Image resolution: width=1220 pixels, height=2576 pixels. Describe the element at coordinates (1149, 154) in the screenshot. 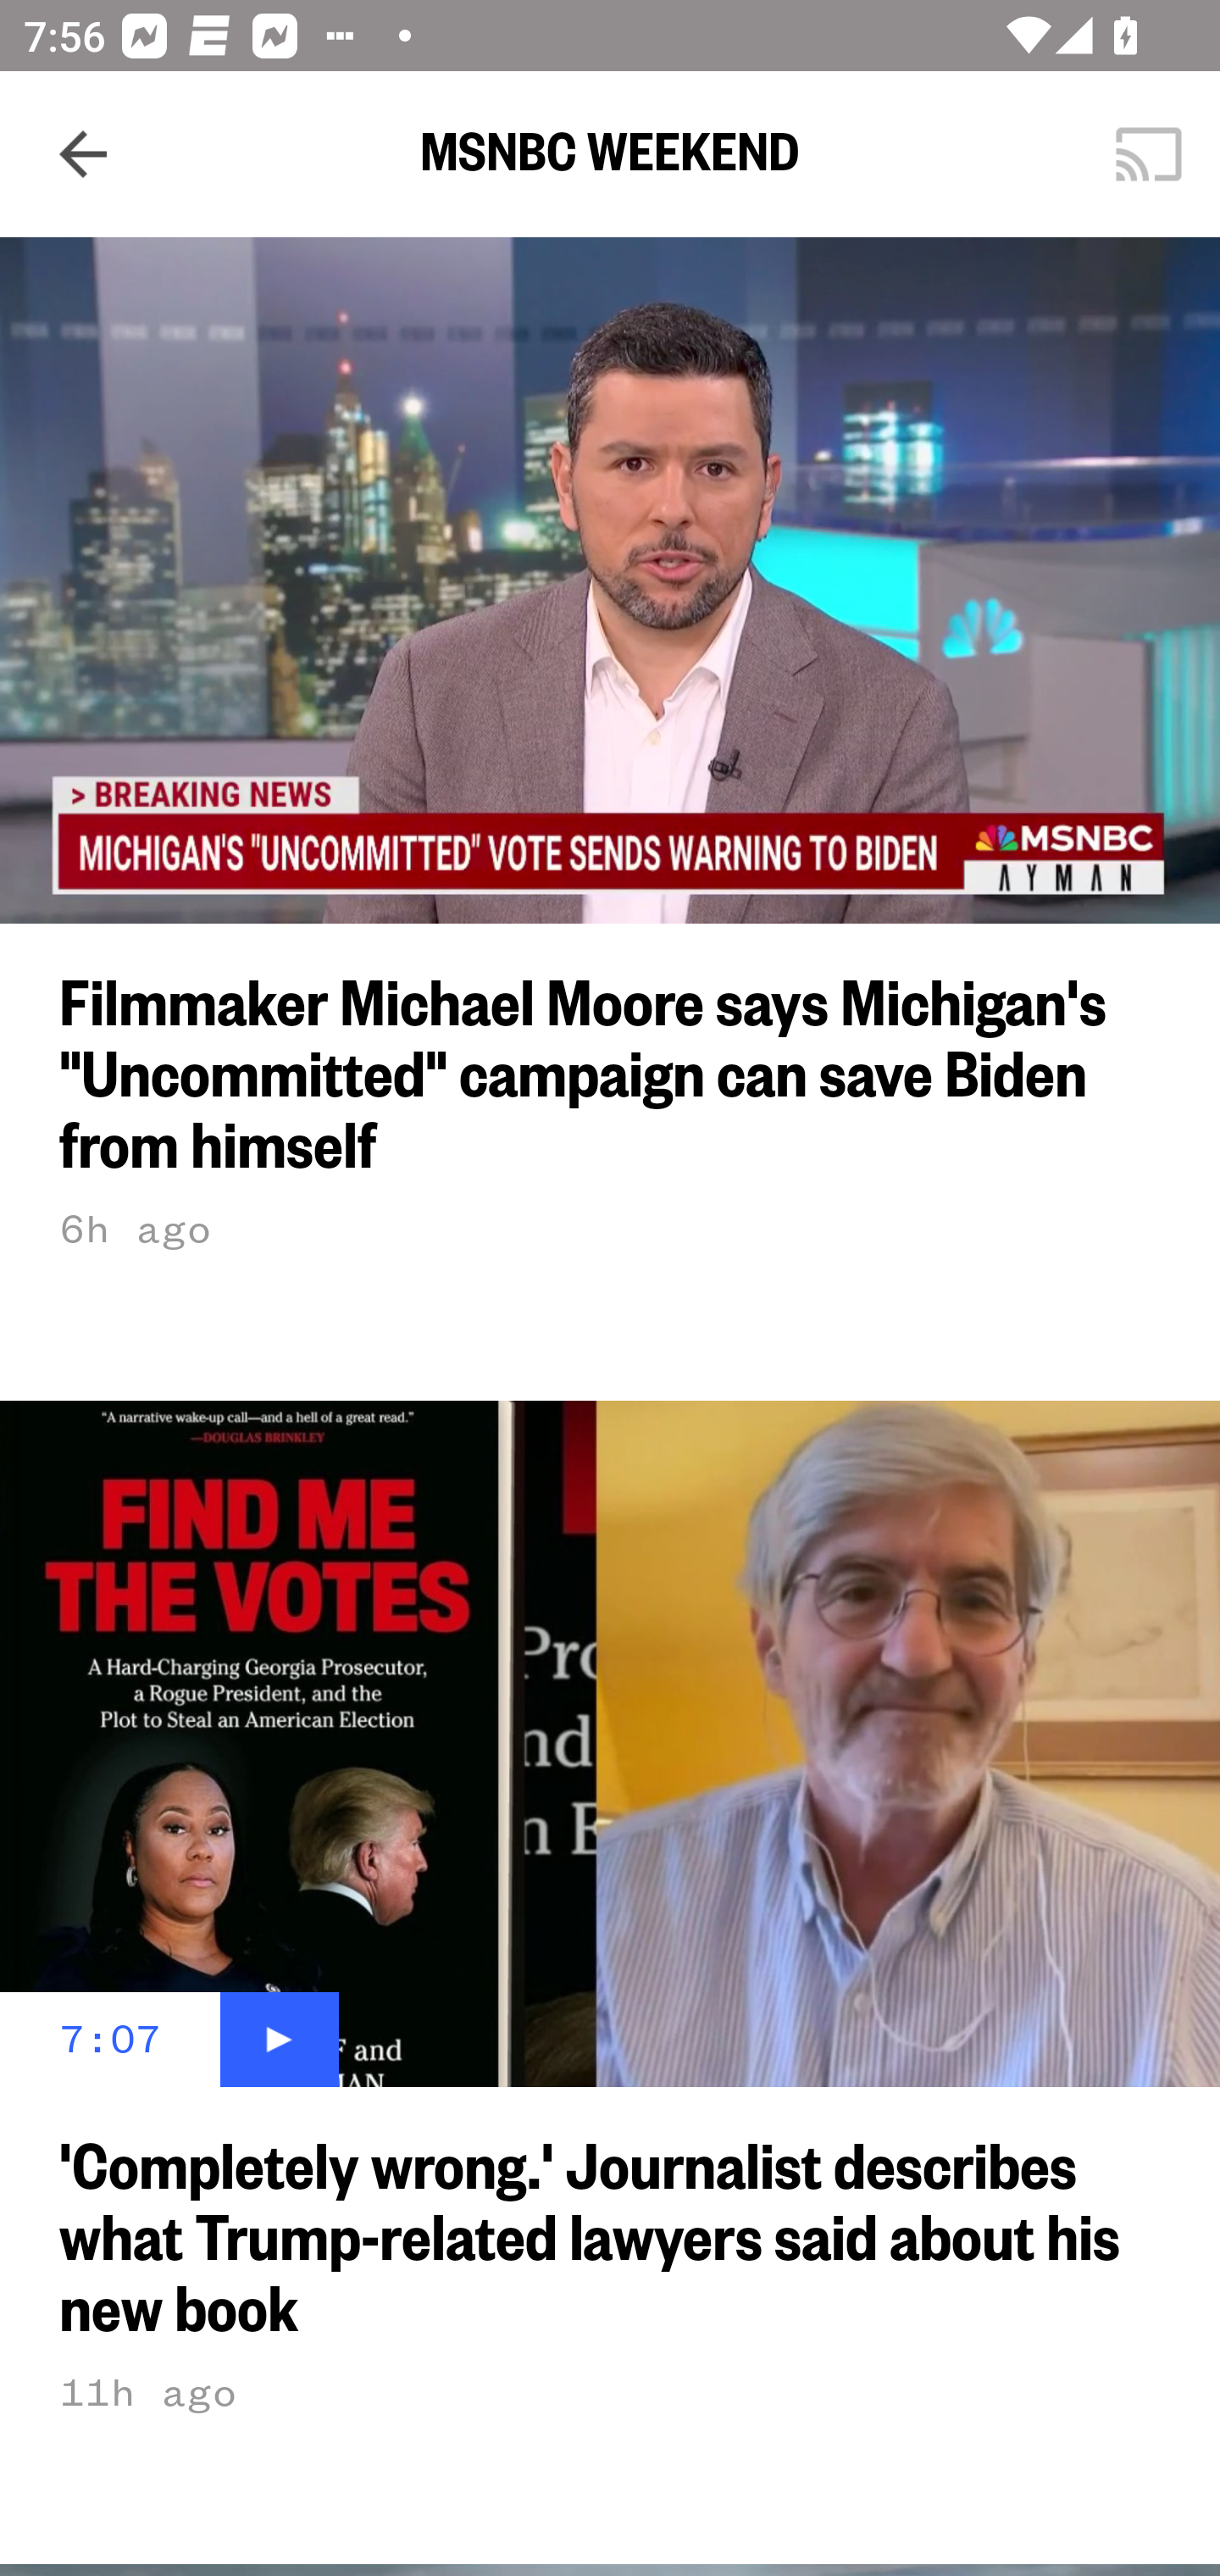

I see `Cast. Disconnected` at that location.